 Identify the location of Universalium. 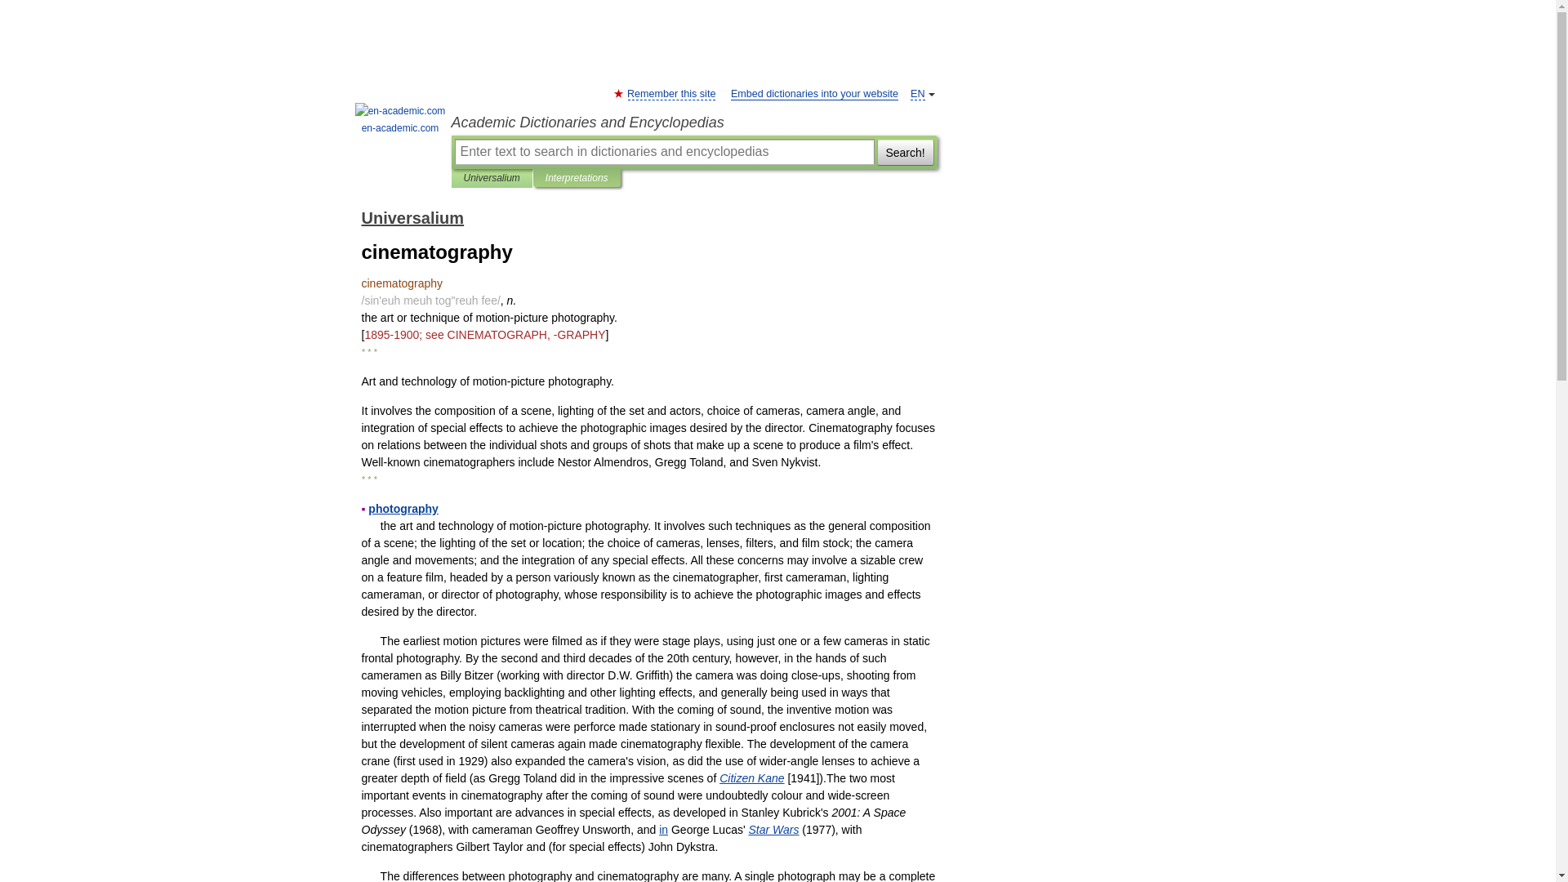
(492, 178).